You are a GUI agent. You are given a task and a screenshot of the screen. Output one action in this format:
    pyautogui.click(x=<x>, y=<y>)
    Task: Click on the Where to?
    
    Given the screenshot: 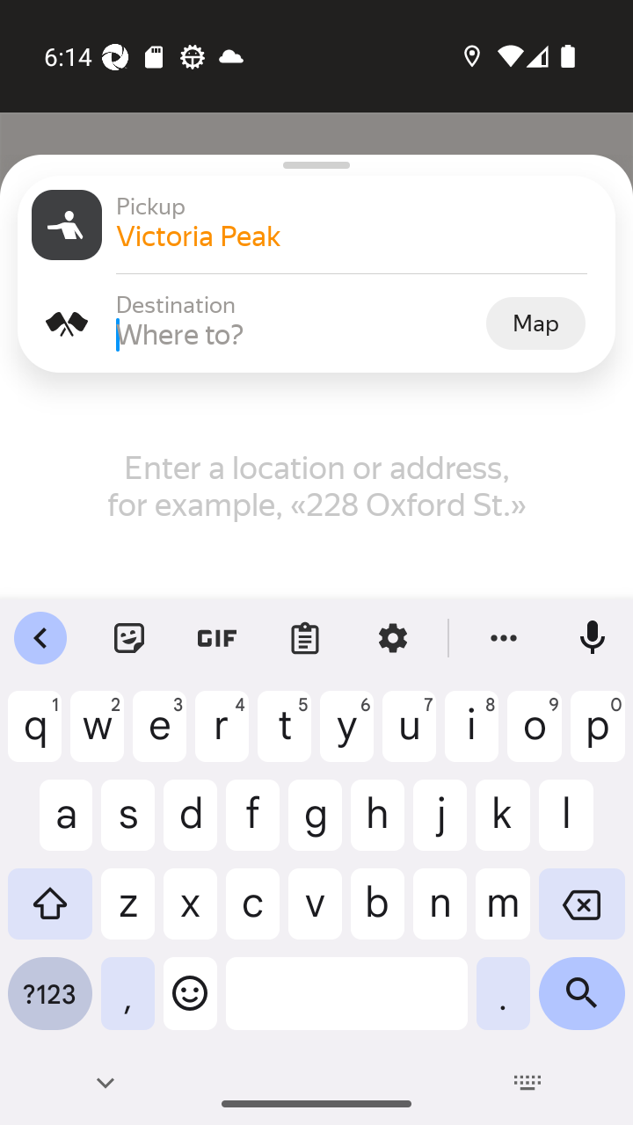 What is the action you would take?
    pyautogui.click(x=299, y=334)
    